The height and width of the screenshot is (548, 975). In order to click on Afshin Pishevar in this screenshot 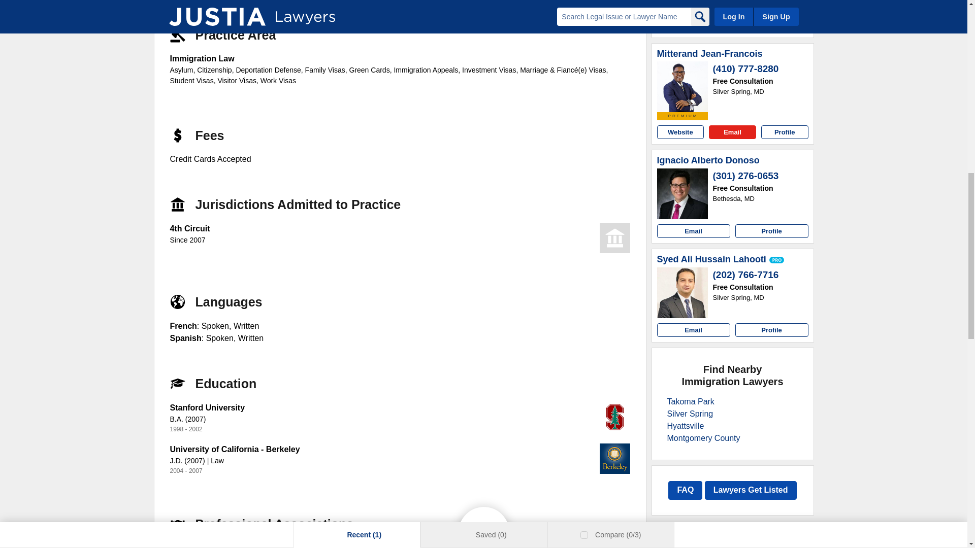, I will do `click(682, 3)`.